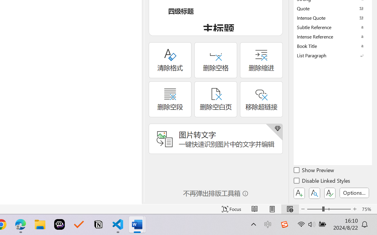 The image size is (377, 235). Describe the element at coordinates (232, 209) in the screenshot. I see `Focus ` at that location.